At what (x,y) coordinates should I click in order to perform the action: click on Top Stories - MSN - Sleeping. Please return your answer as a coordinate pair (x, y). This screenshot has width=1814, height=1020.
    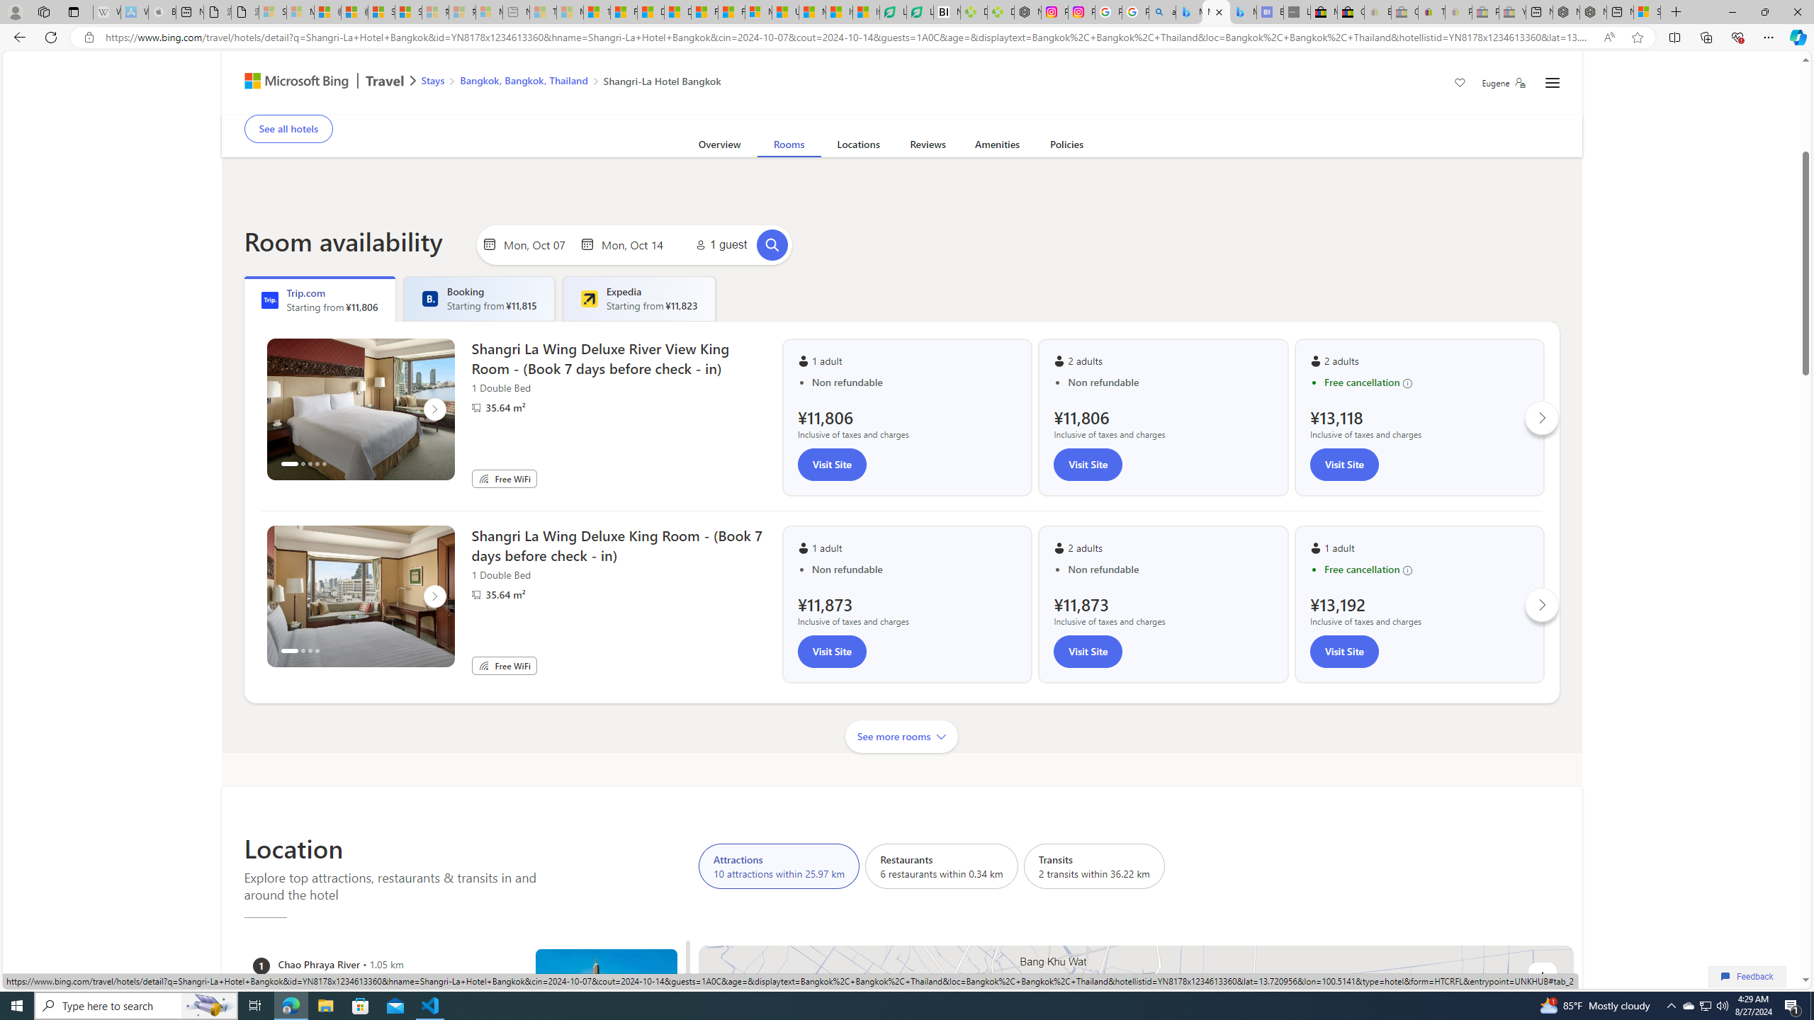
    Looking at the image, I should click on (543, 12).